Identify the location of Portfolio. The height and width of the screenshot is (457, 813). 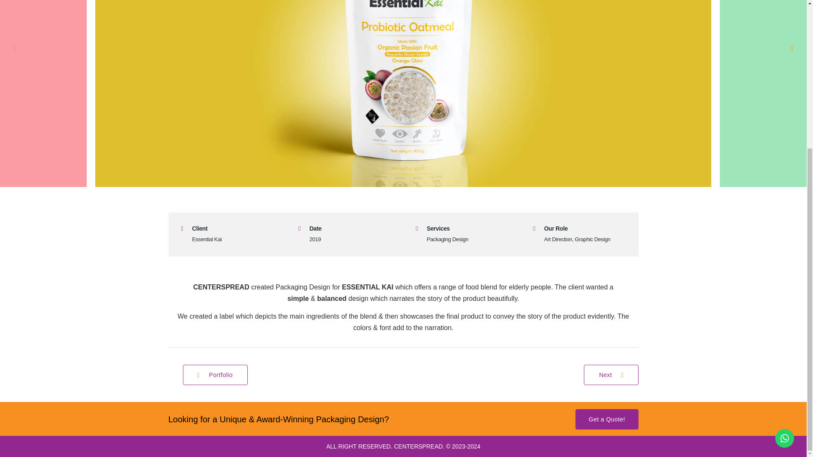
(215, 375).